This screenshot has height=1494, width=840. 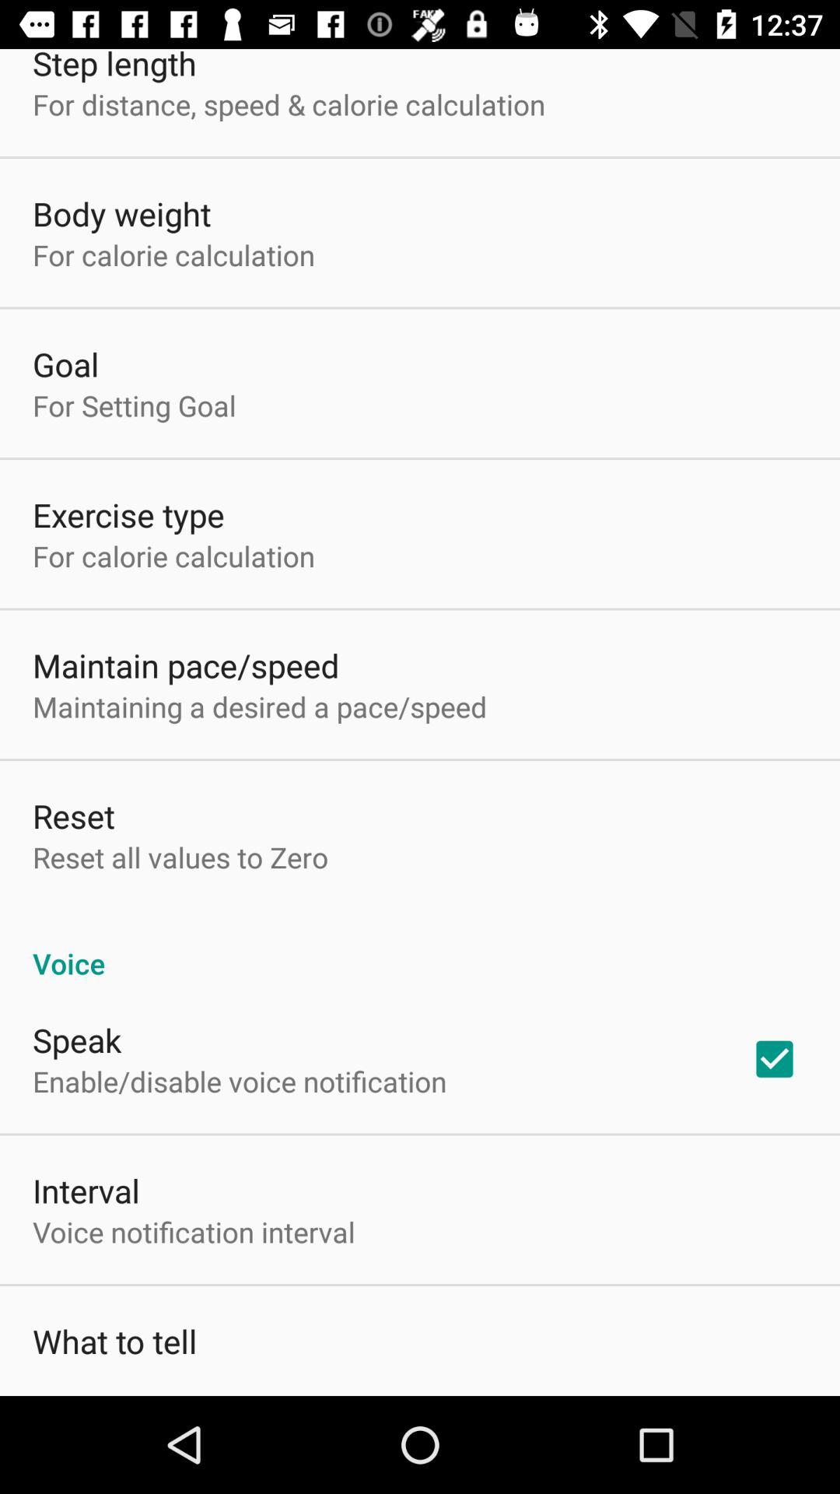 I want to click on open the checkbox at the bottom right corner, so click(x=775, y=1059).